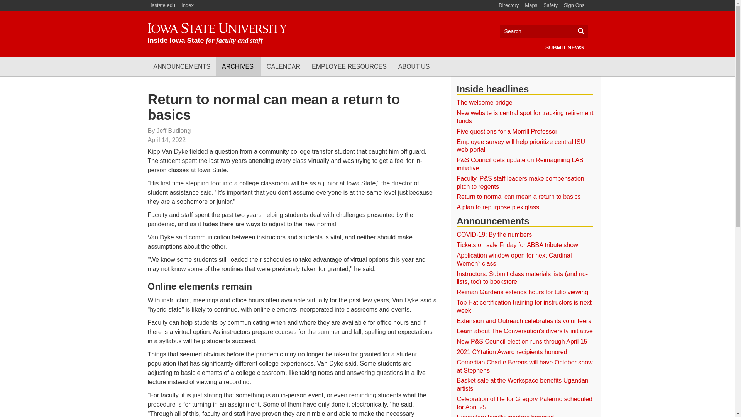  Describe the element at coordinates (239, 66) in the screenshot. I see `ARCHIVES` at that location.